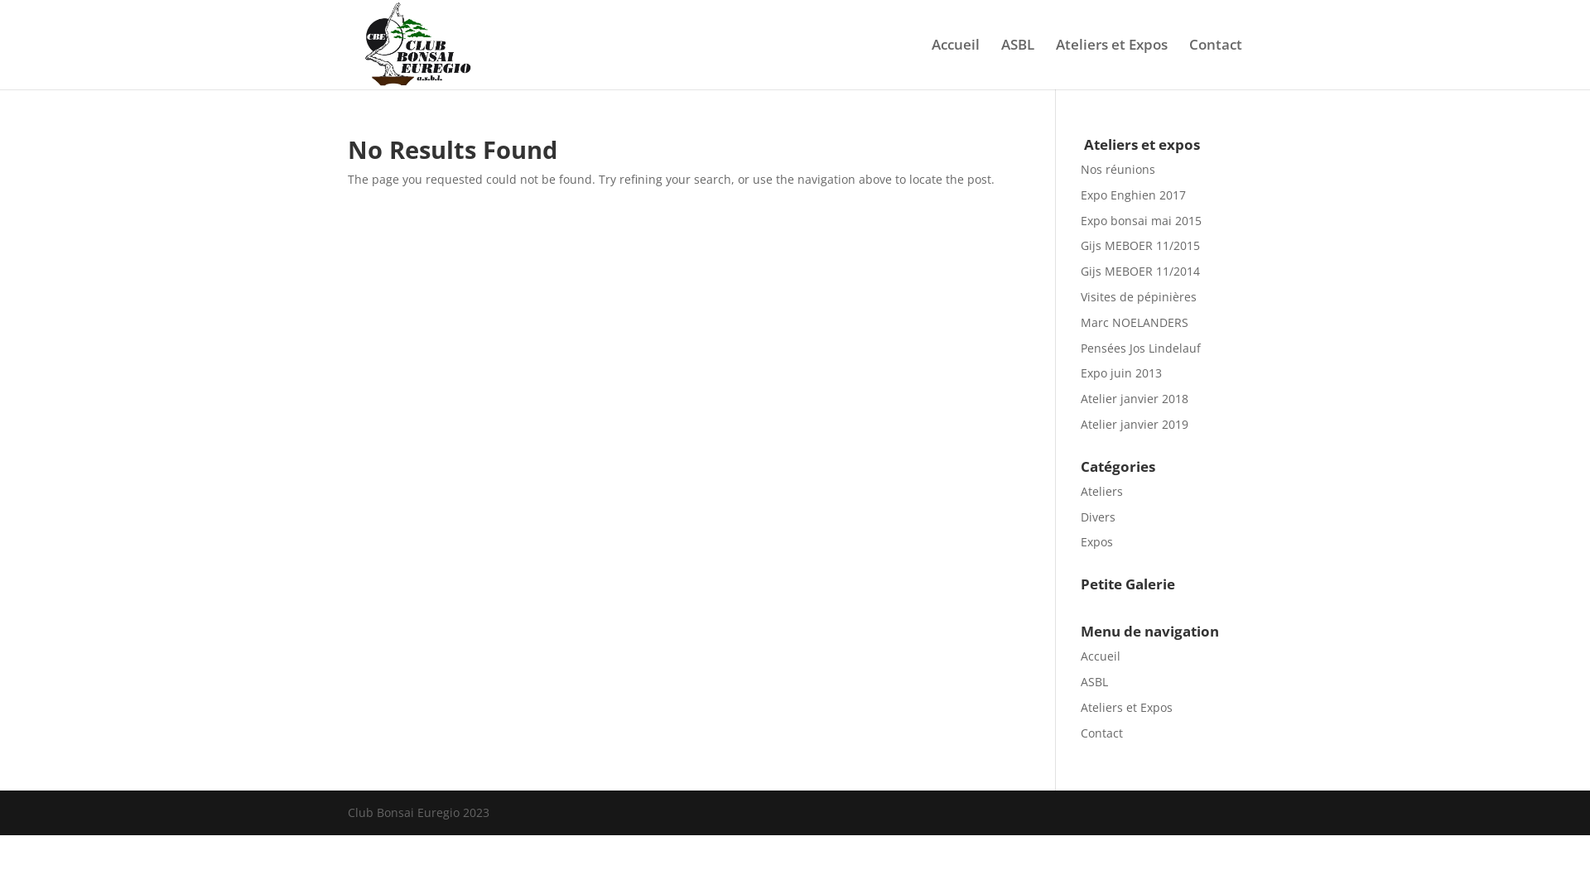 This screenshot has width=1590, height=894. What do you see at coordinates (1135, 399) in the screenshot?
I see `Atelier janvier 2018` at bounding box center [1135, 399].